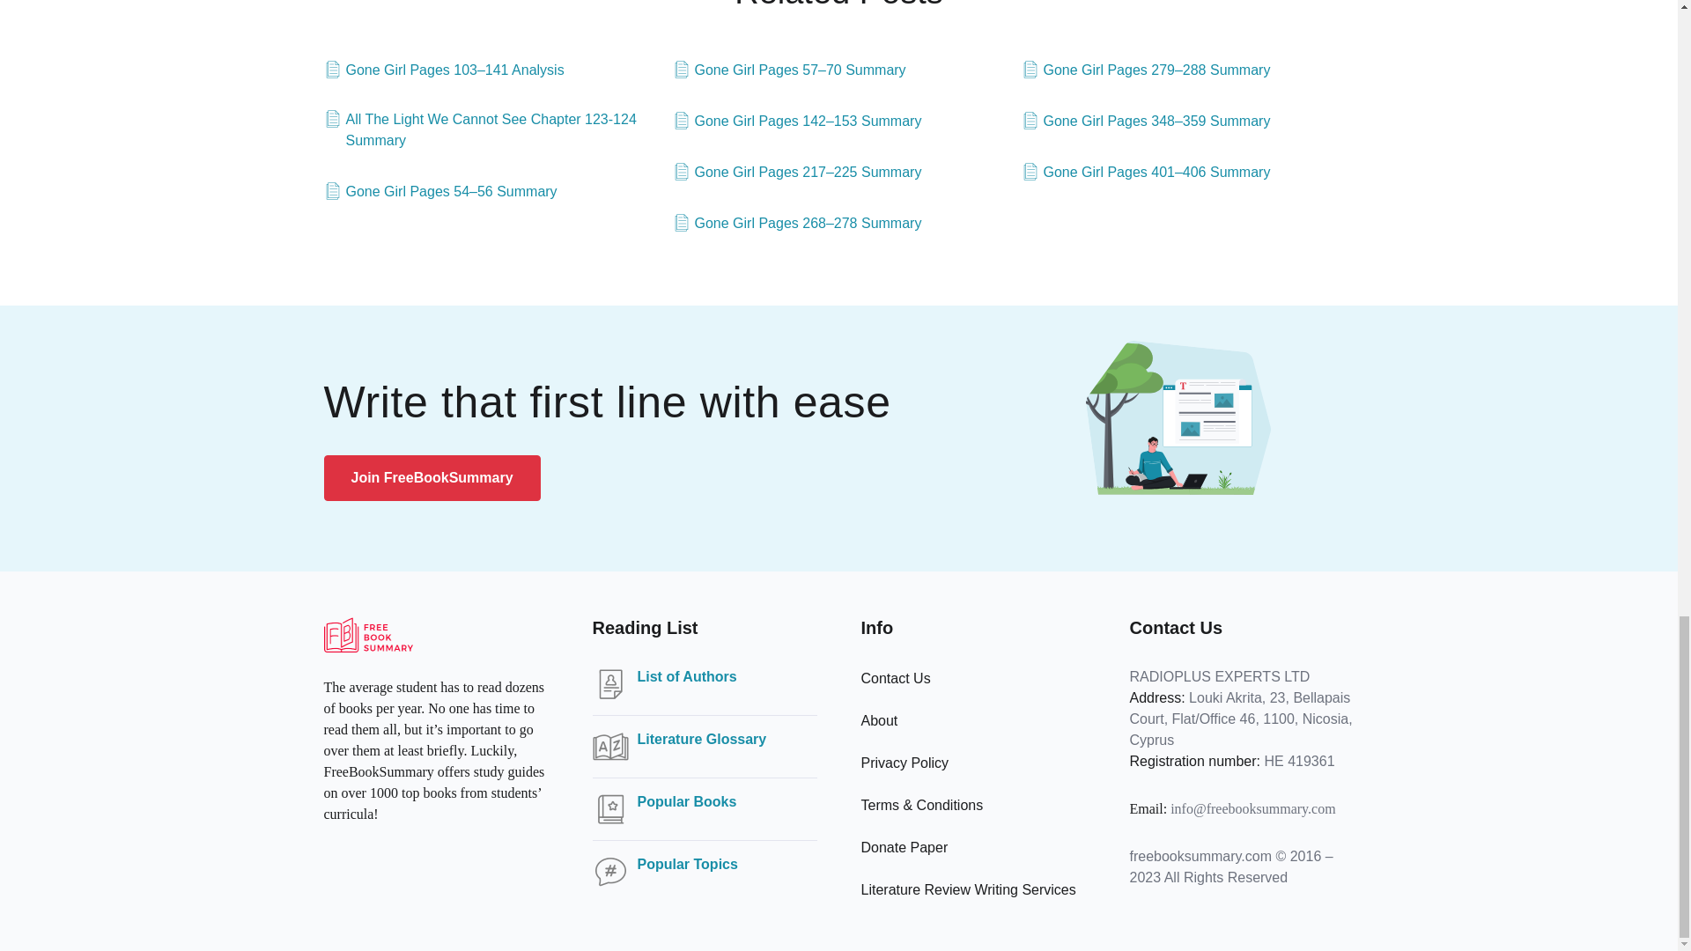 Image resolution: width=1691 pixels, height=951 pixels. I want to click on About, so click(879, 720).